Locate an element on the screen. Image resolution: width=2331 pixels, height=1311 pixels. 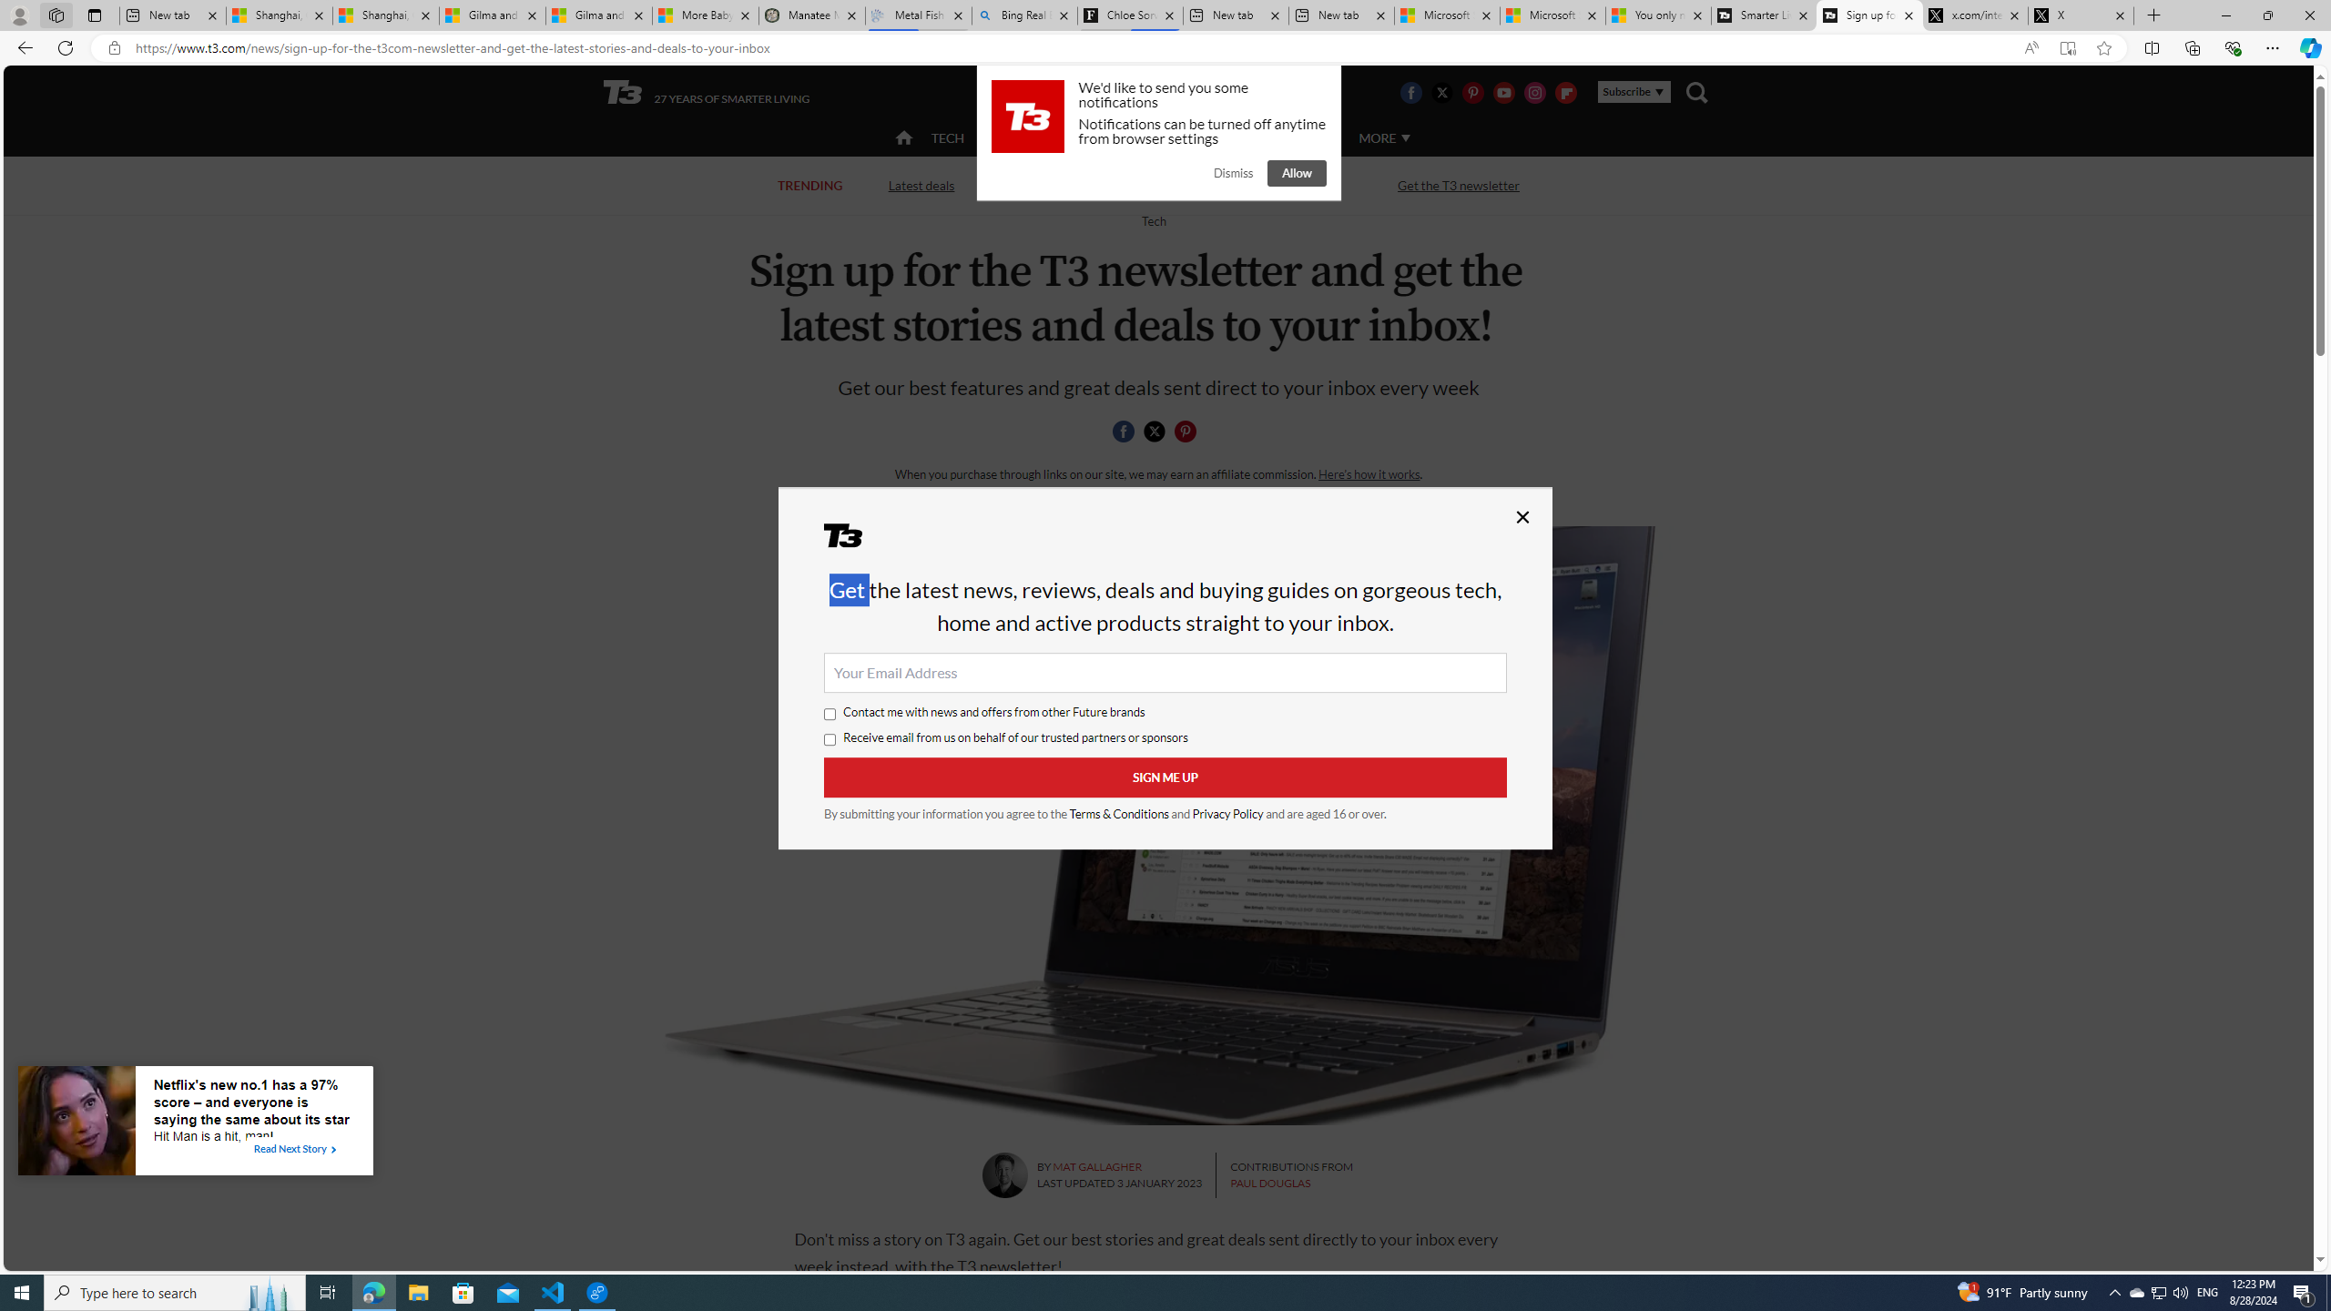
Class: navigation__search is located at coordinates (1697, 92).